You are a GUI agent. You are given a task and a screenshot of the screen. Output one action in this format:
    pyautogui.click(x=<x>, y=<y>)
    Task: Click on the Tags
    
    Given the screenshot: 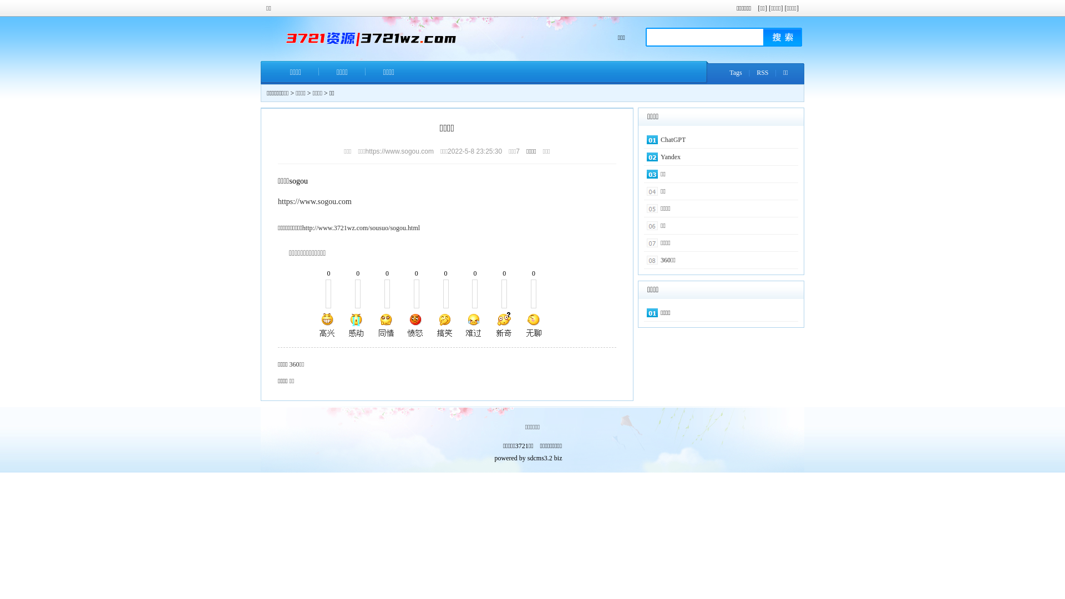 What is the action you would take?
    pyautogui.click(x=736, y=73)
    